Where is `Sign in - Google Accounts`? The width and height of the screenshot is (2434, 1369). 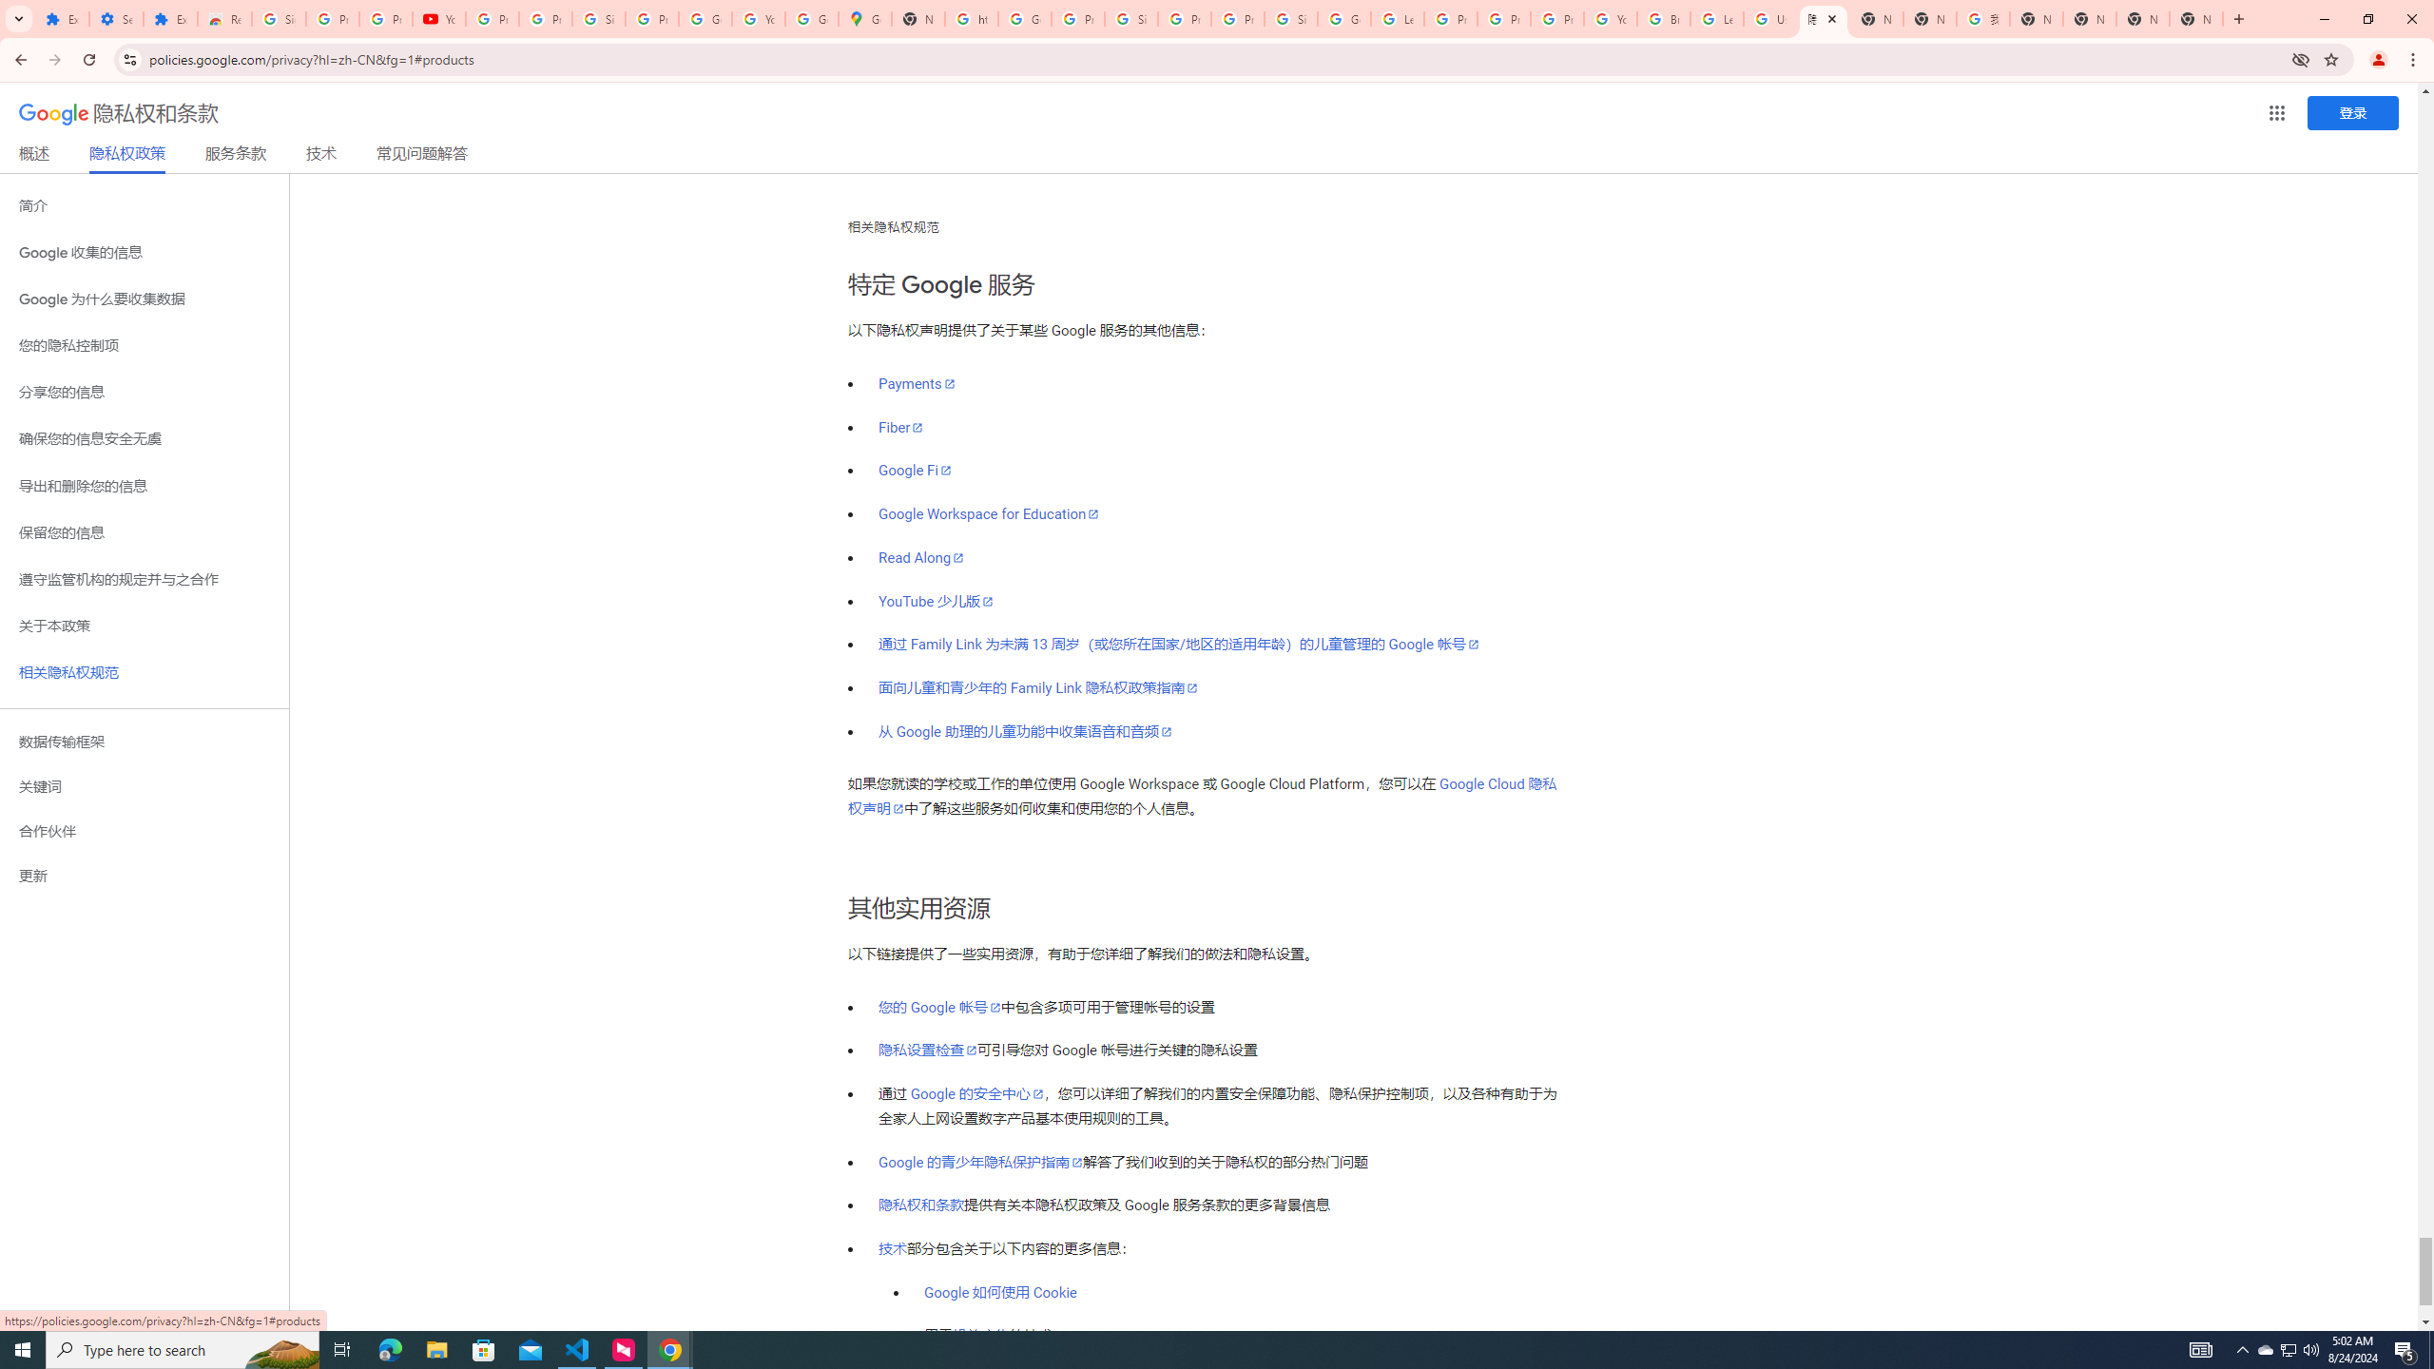 Sign in - Google Accounts is located at coordinates (279, 19).